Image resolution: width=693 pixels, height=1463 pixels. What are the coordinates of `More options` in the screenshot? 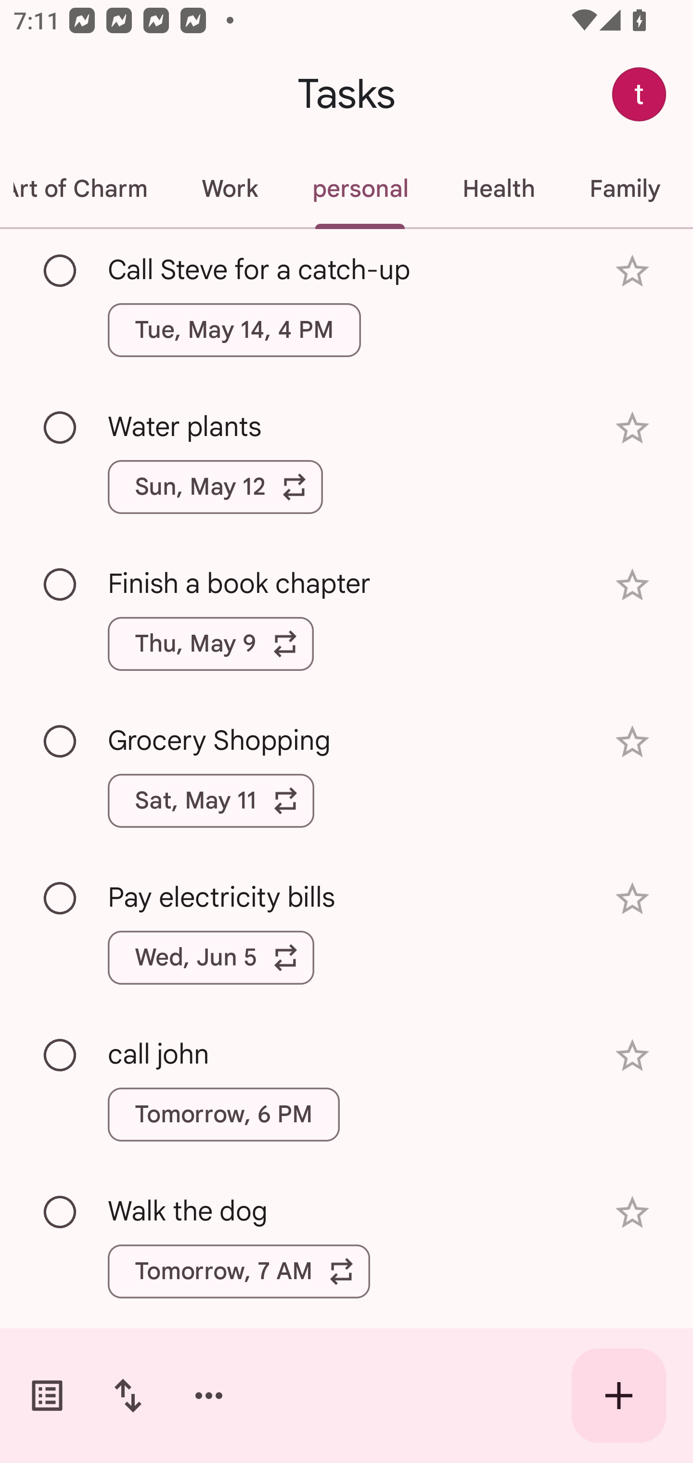 It's located at (209, 1396).